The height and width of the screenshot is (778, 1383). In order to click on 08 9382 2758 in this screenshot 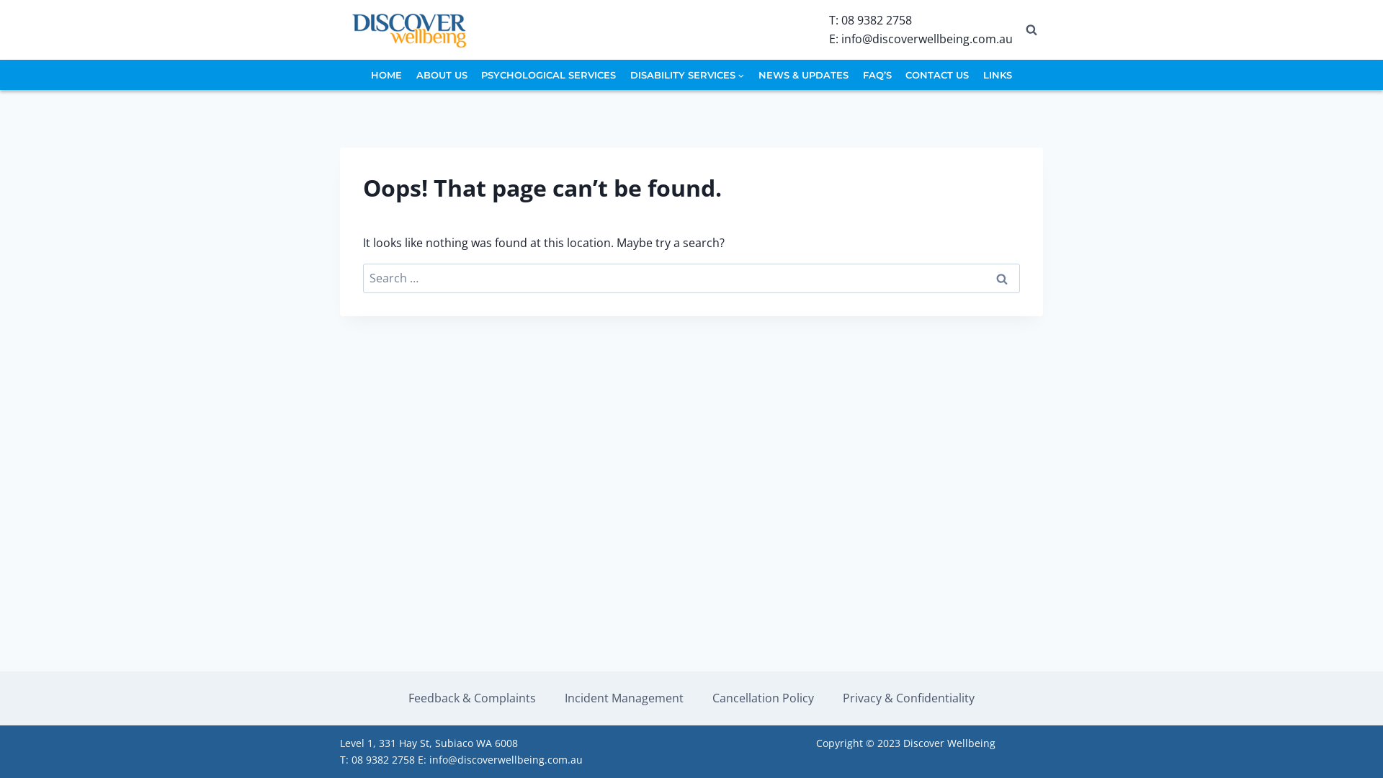, I will do `click(877, 20)`.